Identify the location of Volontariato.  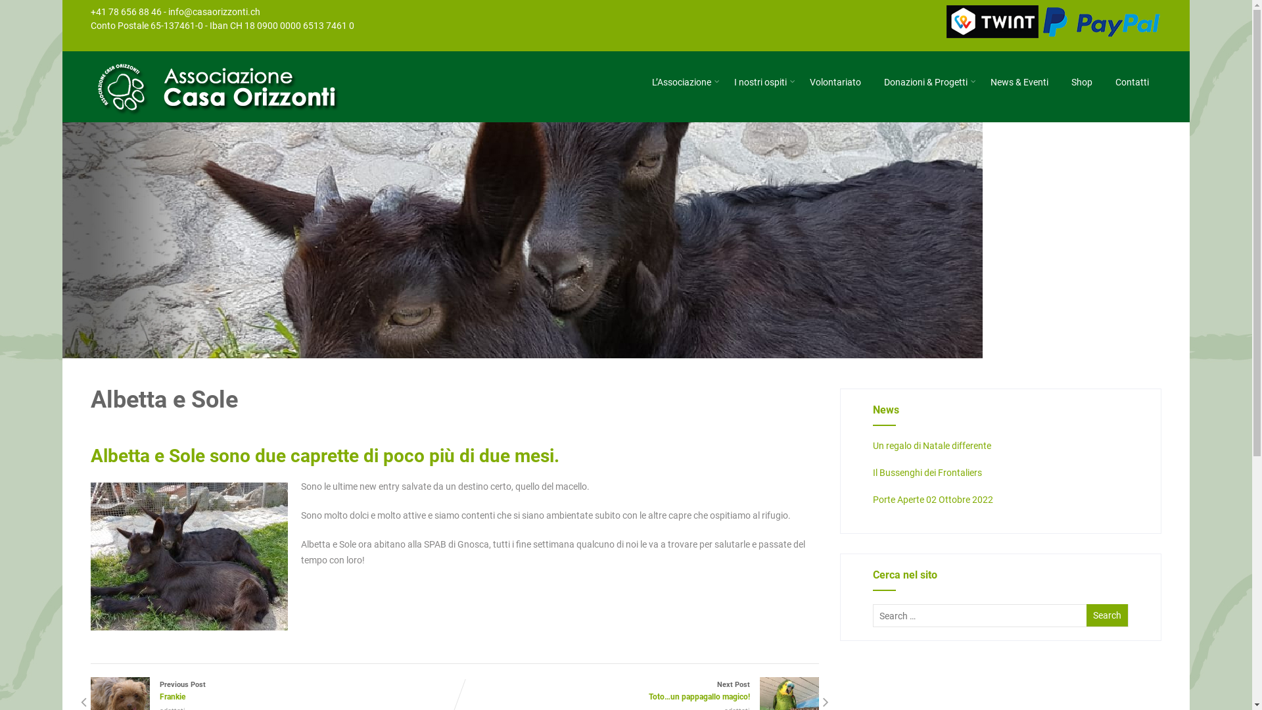
(835, 82).